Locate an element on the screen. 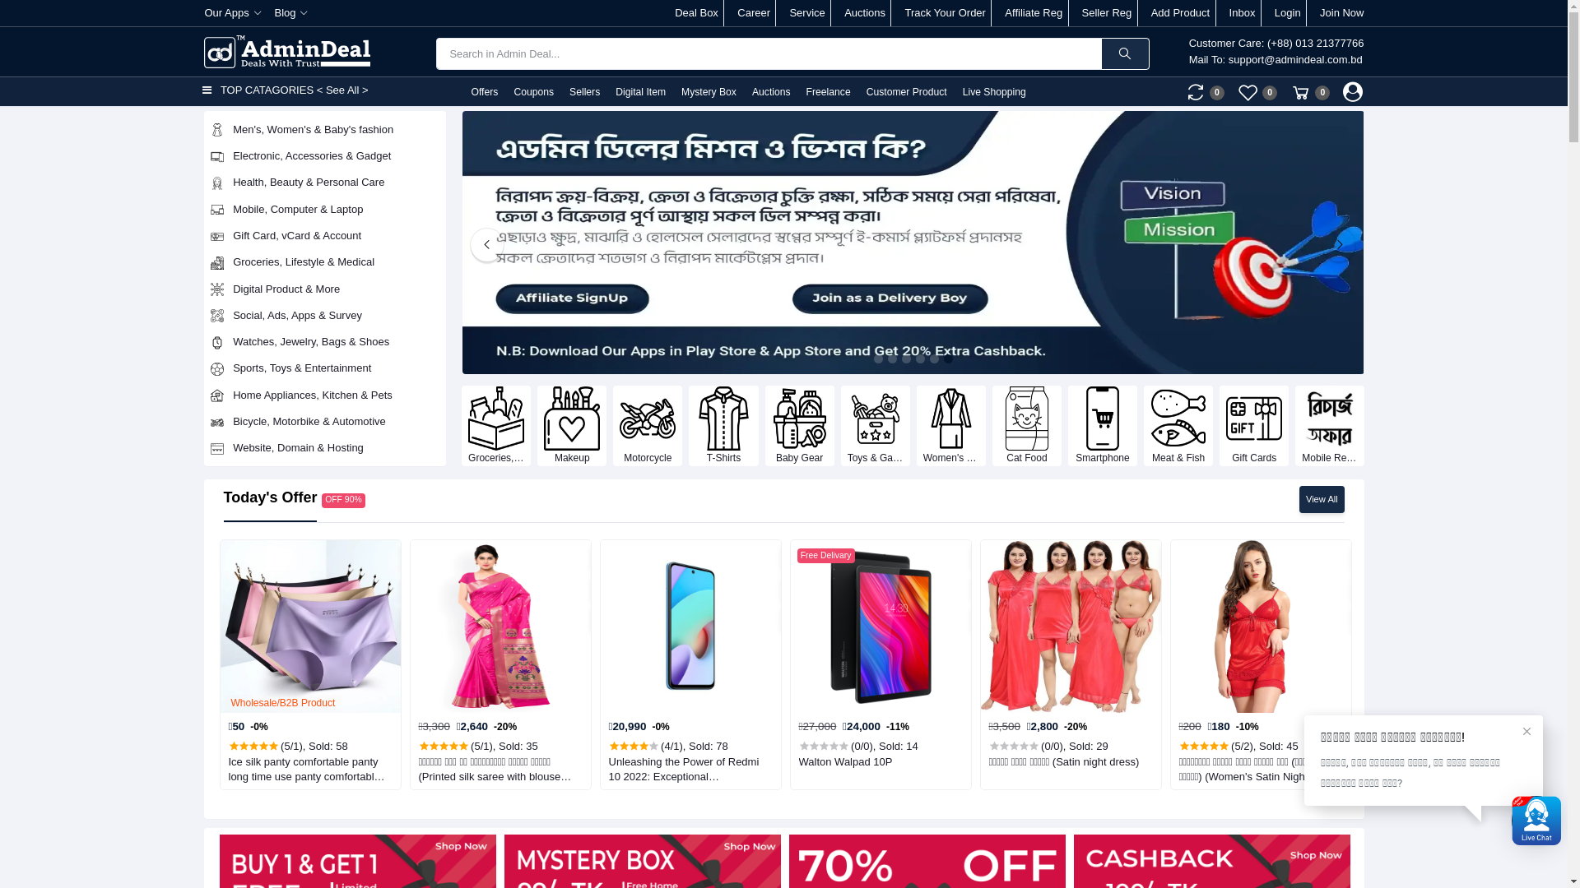 The image size is (1580, 888). Men's, Women's & Baby's fashion is located at coordinates (326, 129).